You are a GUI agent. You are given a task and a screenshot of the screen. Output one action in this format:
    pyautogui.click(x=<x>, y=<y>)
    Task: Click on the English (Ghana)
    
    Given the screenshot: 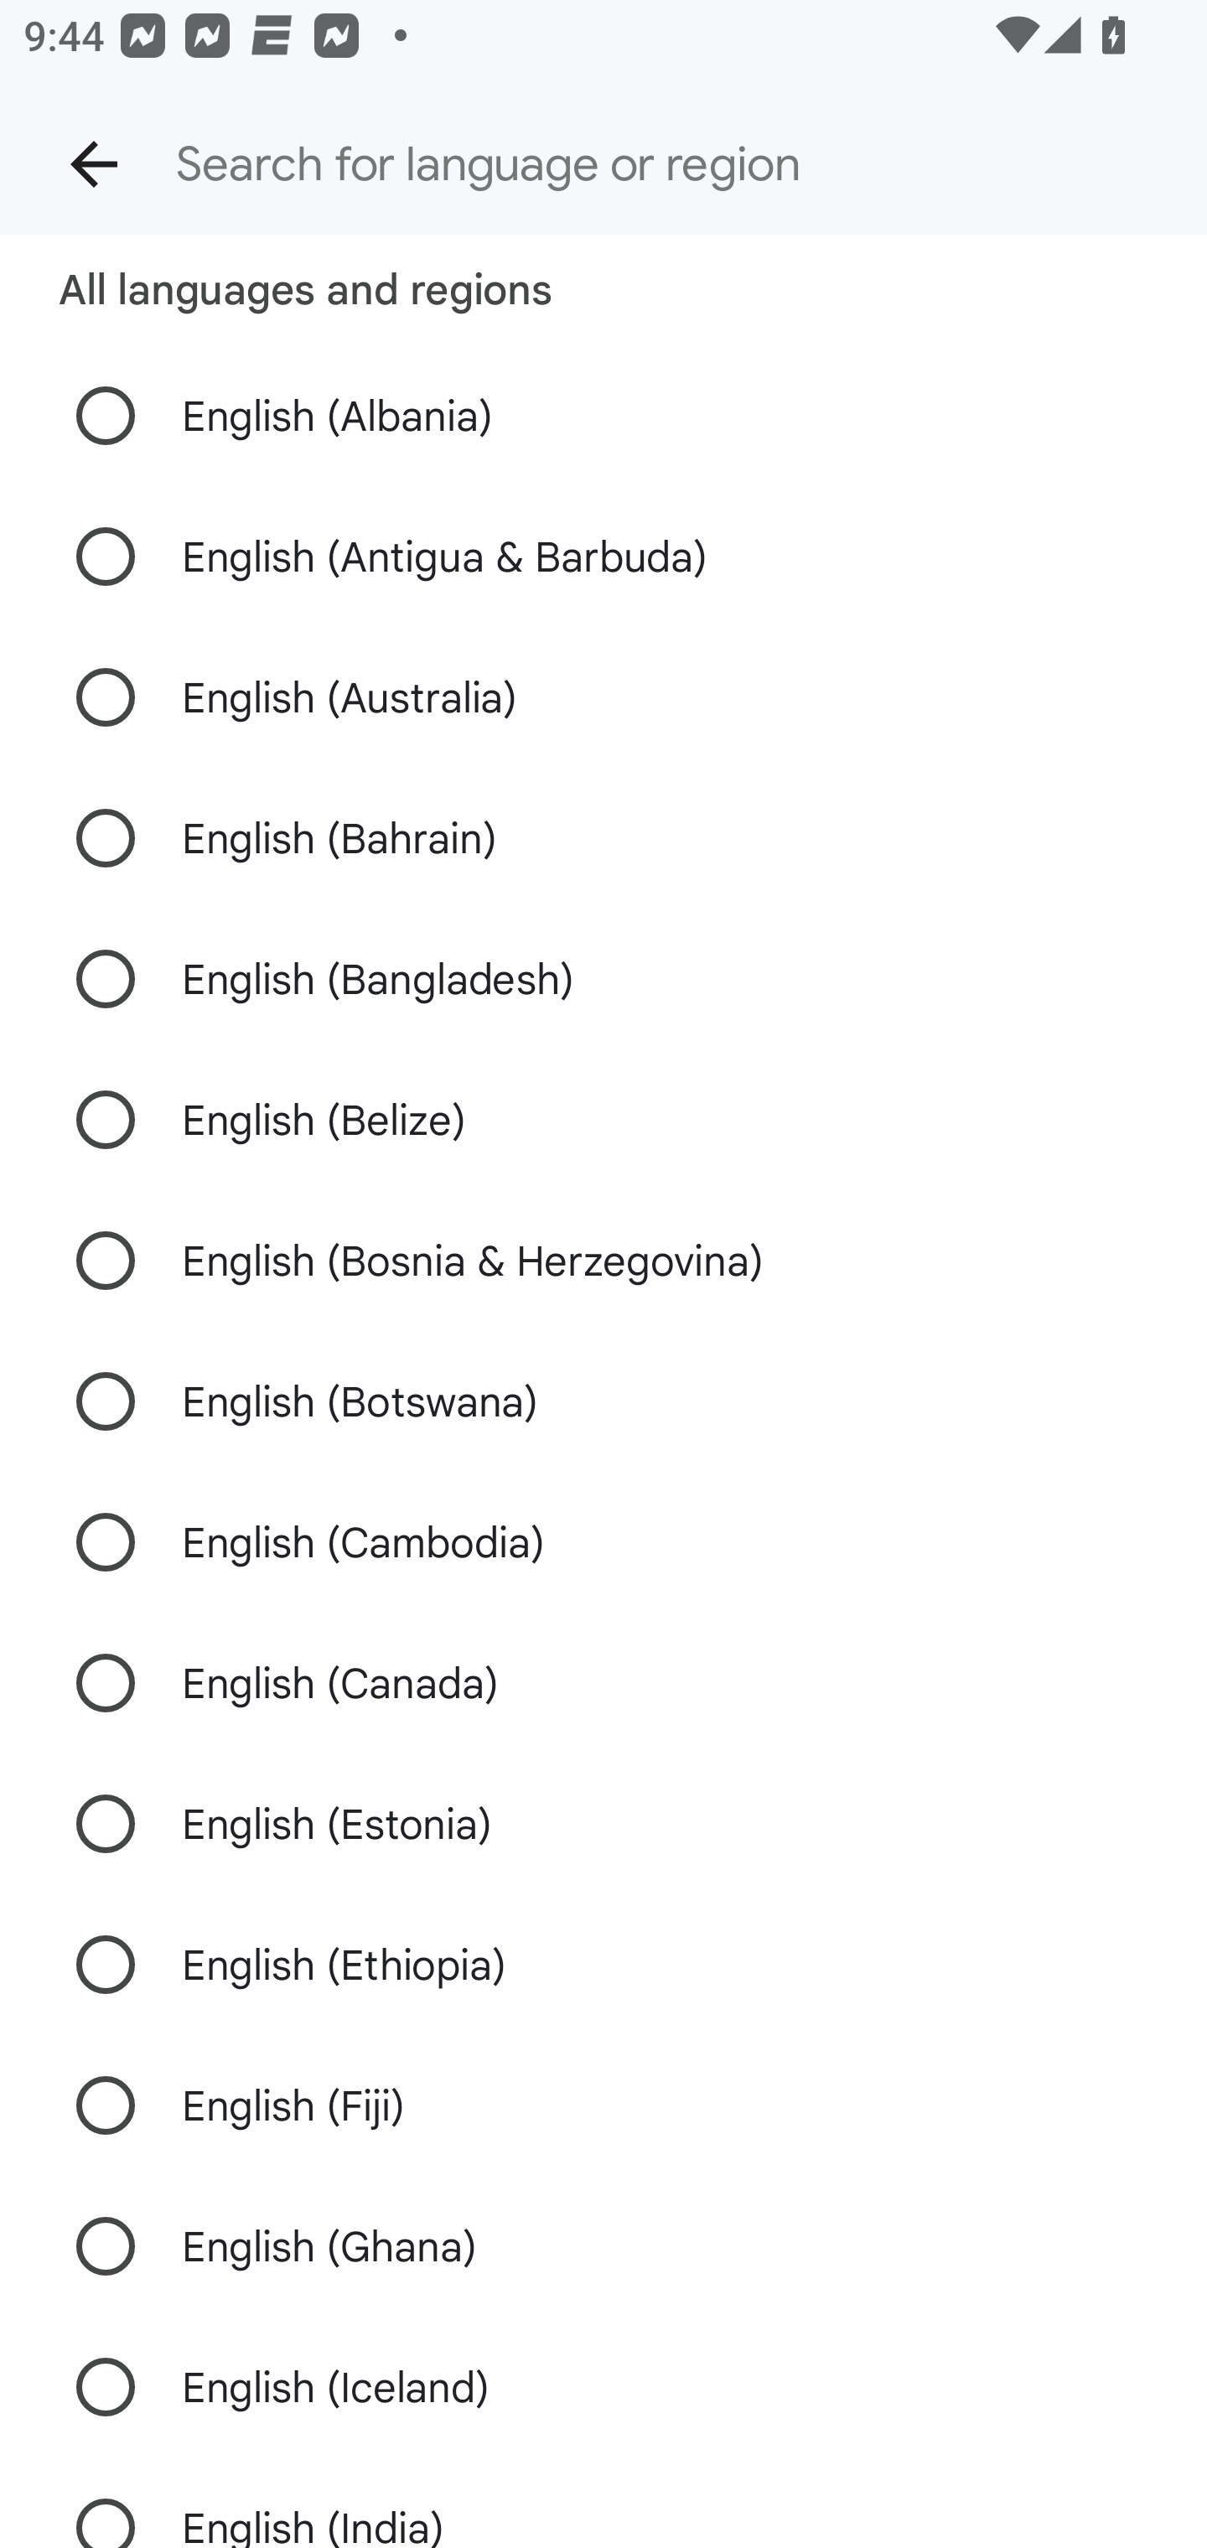 What is the action you would take?
    pyautogui.click(x=603, y=2246)
    